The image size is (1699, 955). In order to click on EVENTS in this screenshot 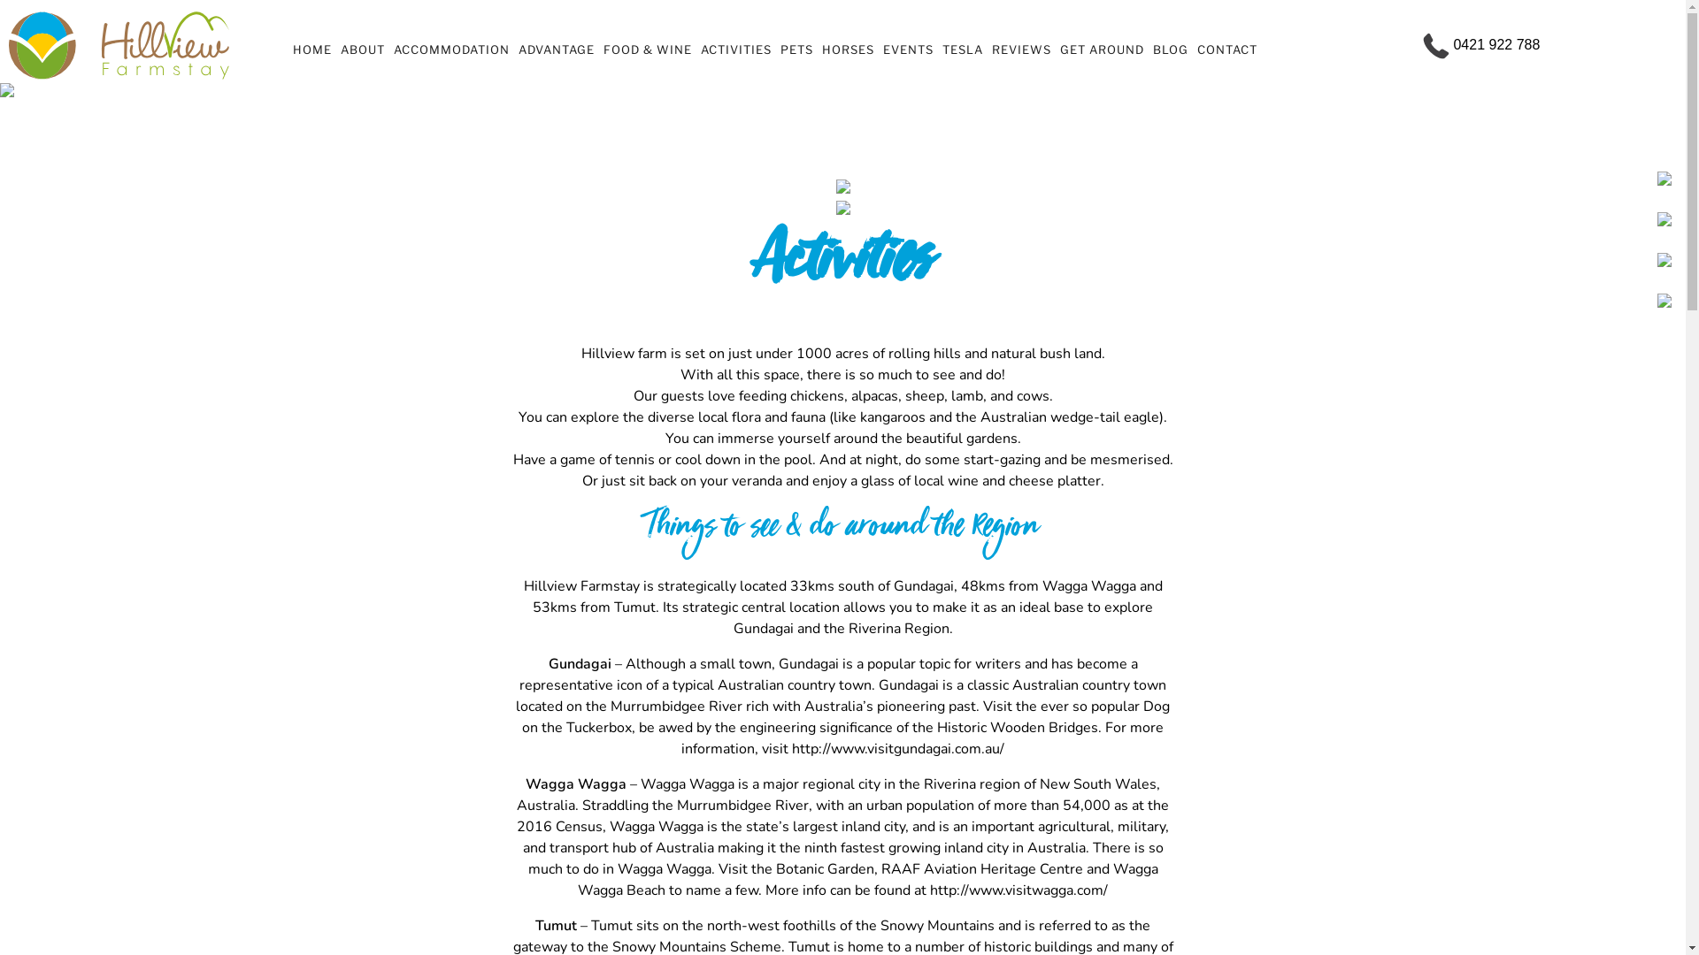, I will do `click(908, 50)`.